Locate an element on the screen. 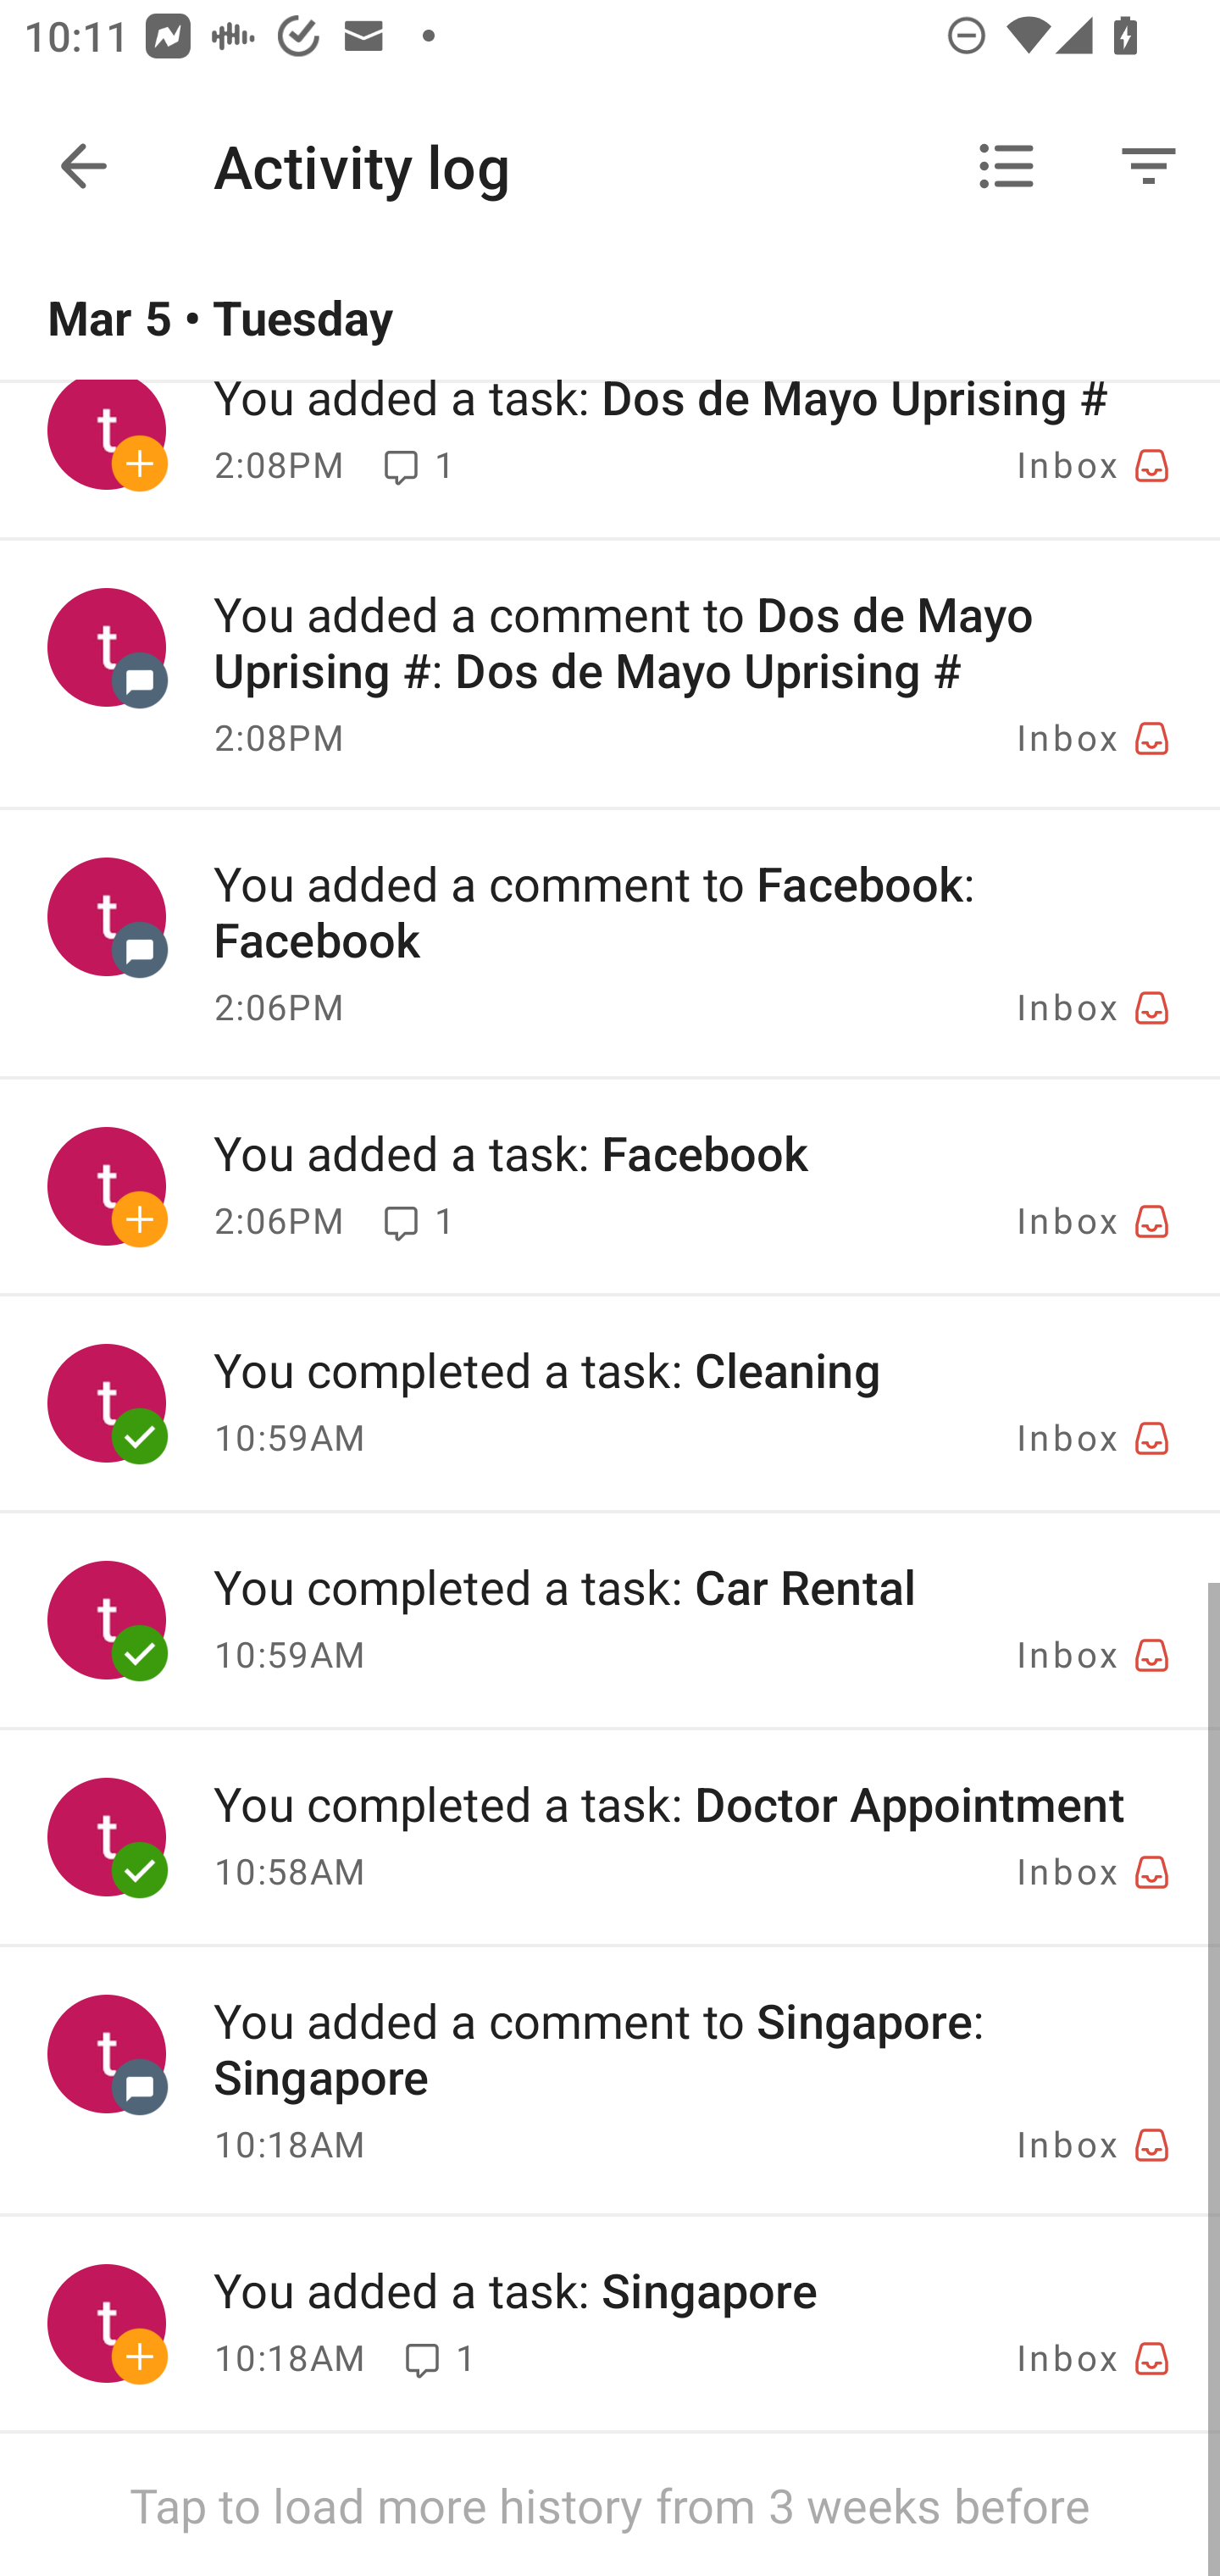  By project is located at coordinates (1006, 166).